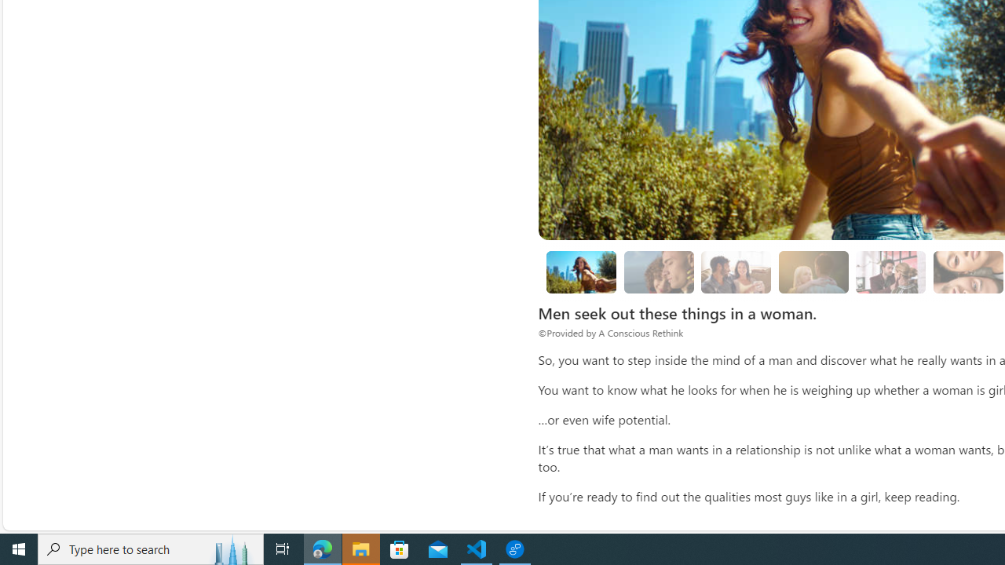 Image resolution: width=1005 pixels, height=565 pixels. Describe the element at coordinates (732, 133) in the screenshot. I see `View comments 10 Comment` at that location.